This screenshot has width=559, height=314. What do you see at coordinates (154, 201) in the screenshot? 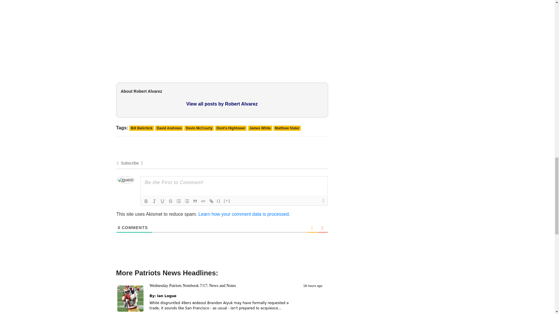
I see `Italic` at bounding box center [154, 201].